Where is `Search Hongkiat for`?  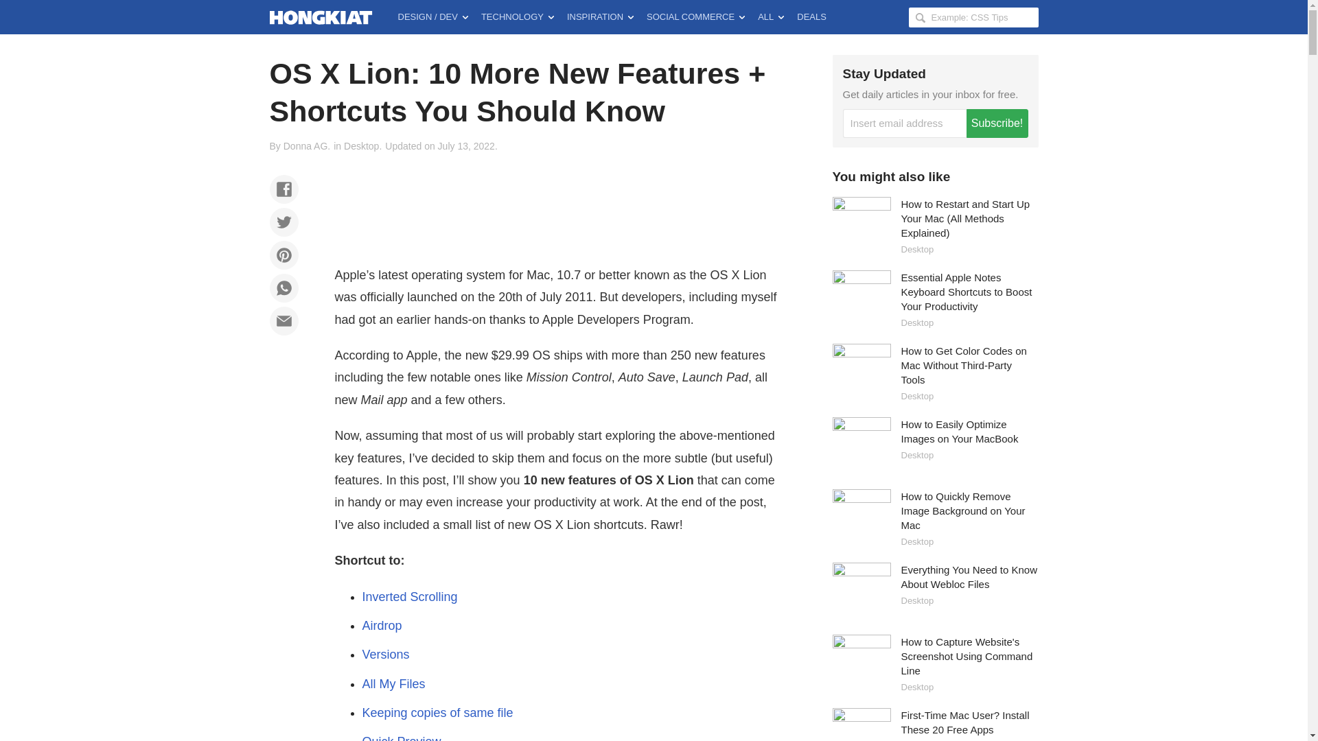 Search Hongkiat for is located at coordinates (973, 16).